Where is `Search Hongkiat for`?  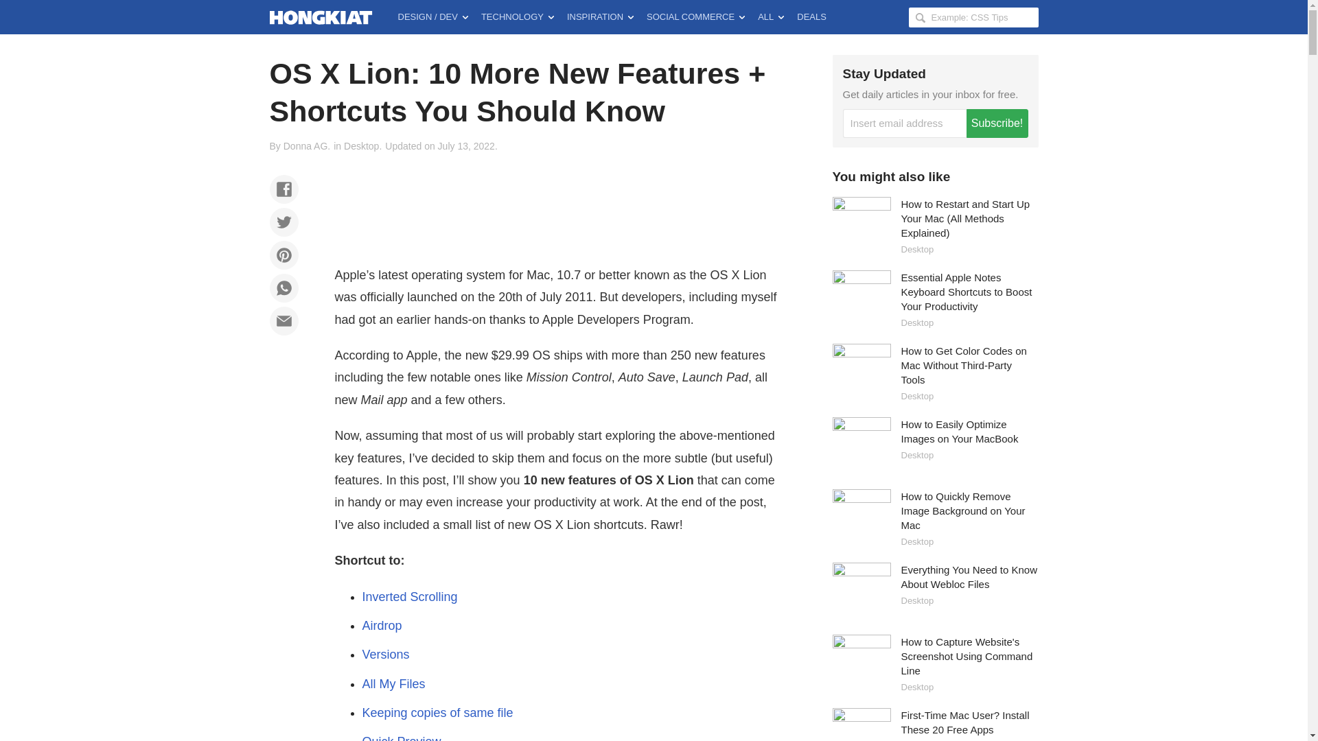 Search Hongkiat for is located at coordinates (973, 16).